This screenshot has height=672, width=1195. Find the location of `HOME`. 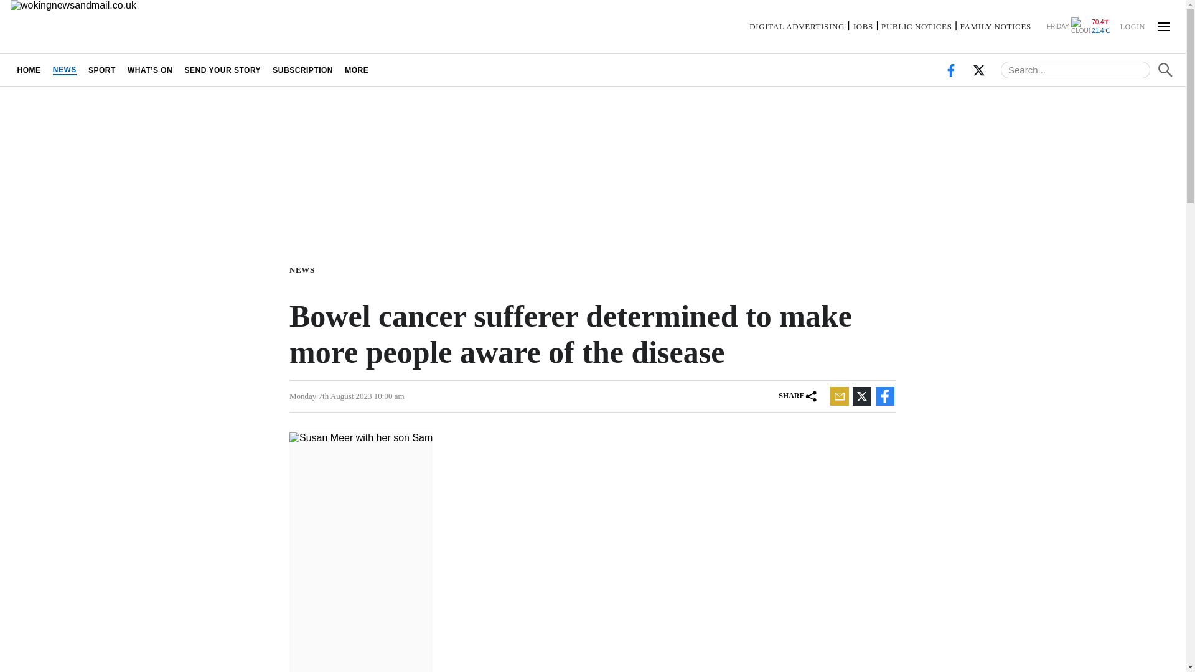

HOME is located at coordinates (29, 70).